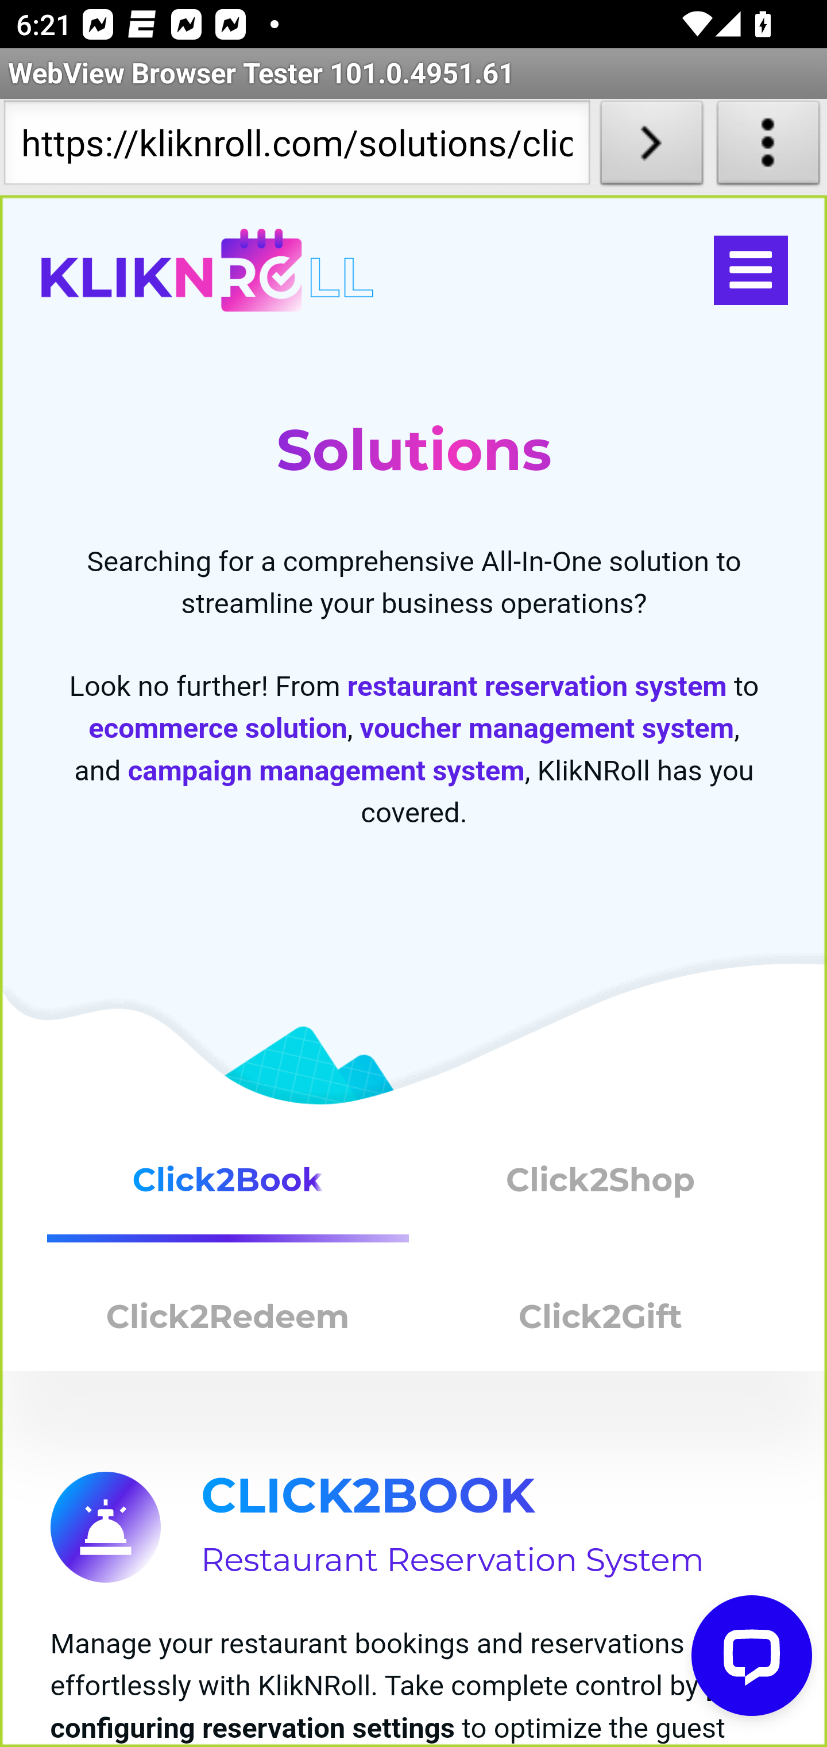  Describe the element at coordinates (750, 271) in the screenshot. I see `` at that location.